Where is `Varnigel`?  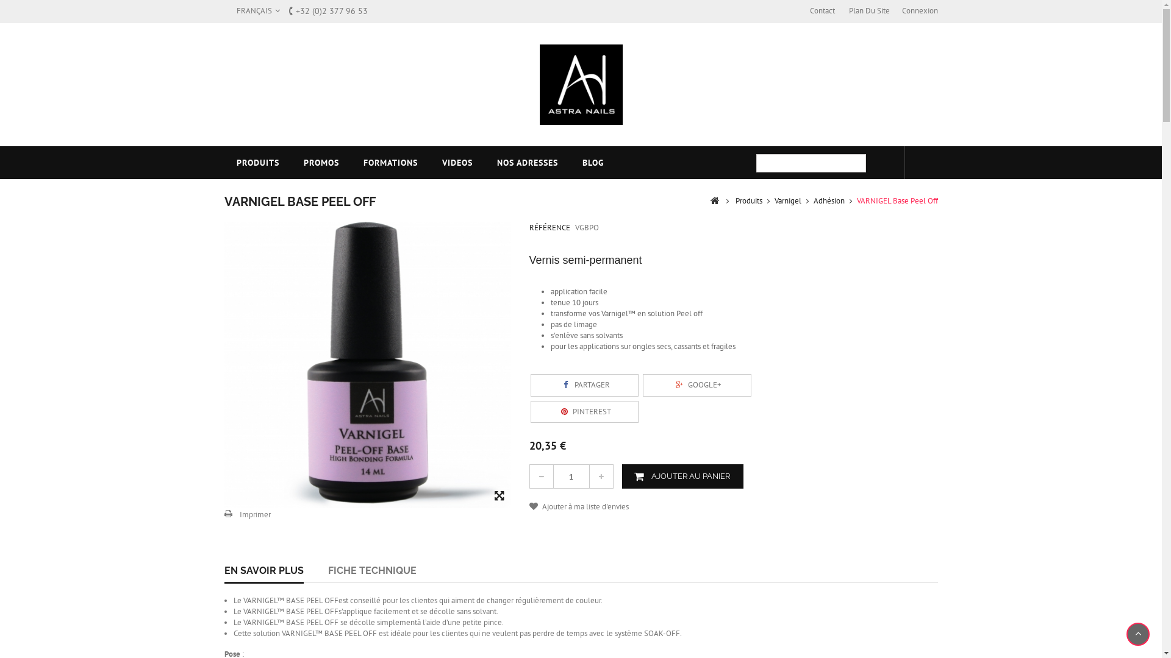
Varnigel is located at coordinates (788, 201).